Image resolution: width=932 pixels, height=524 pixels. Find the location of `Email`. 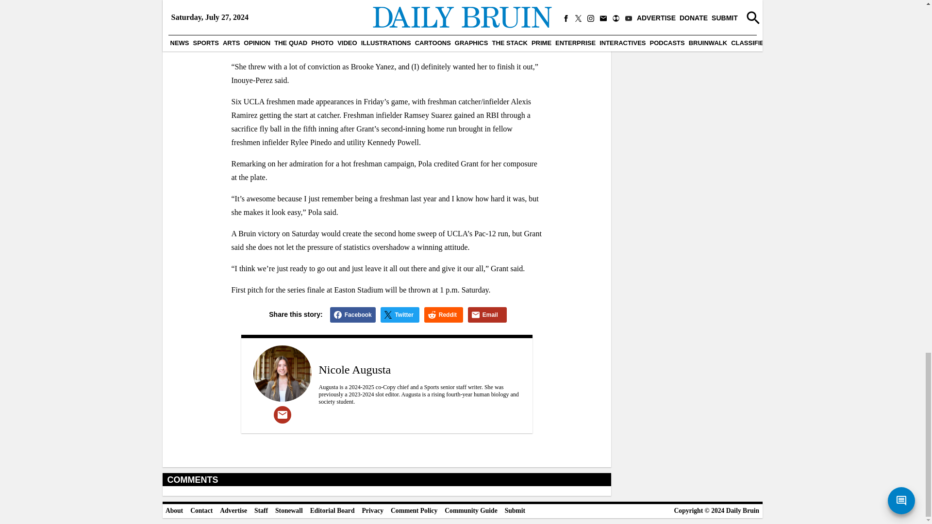

Email is located at coordinates (487, 314).